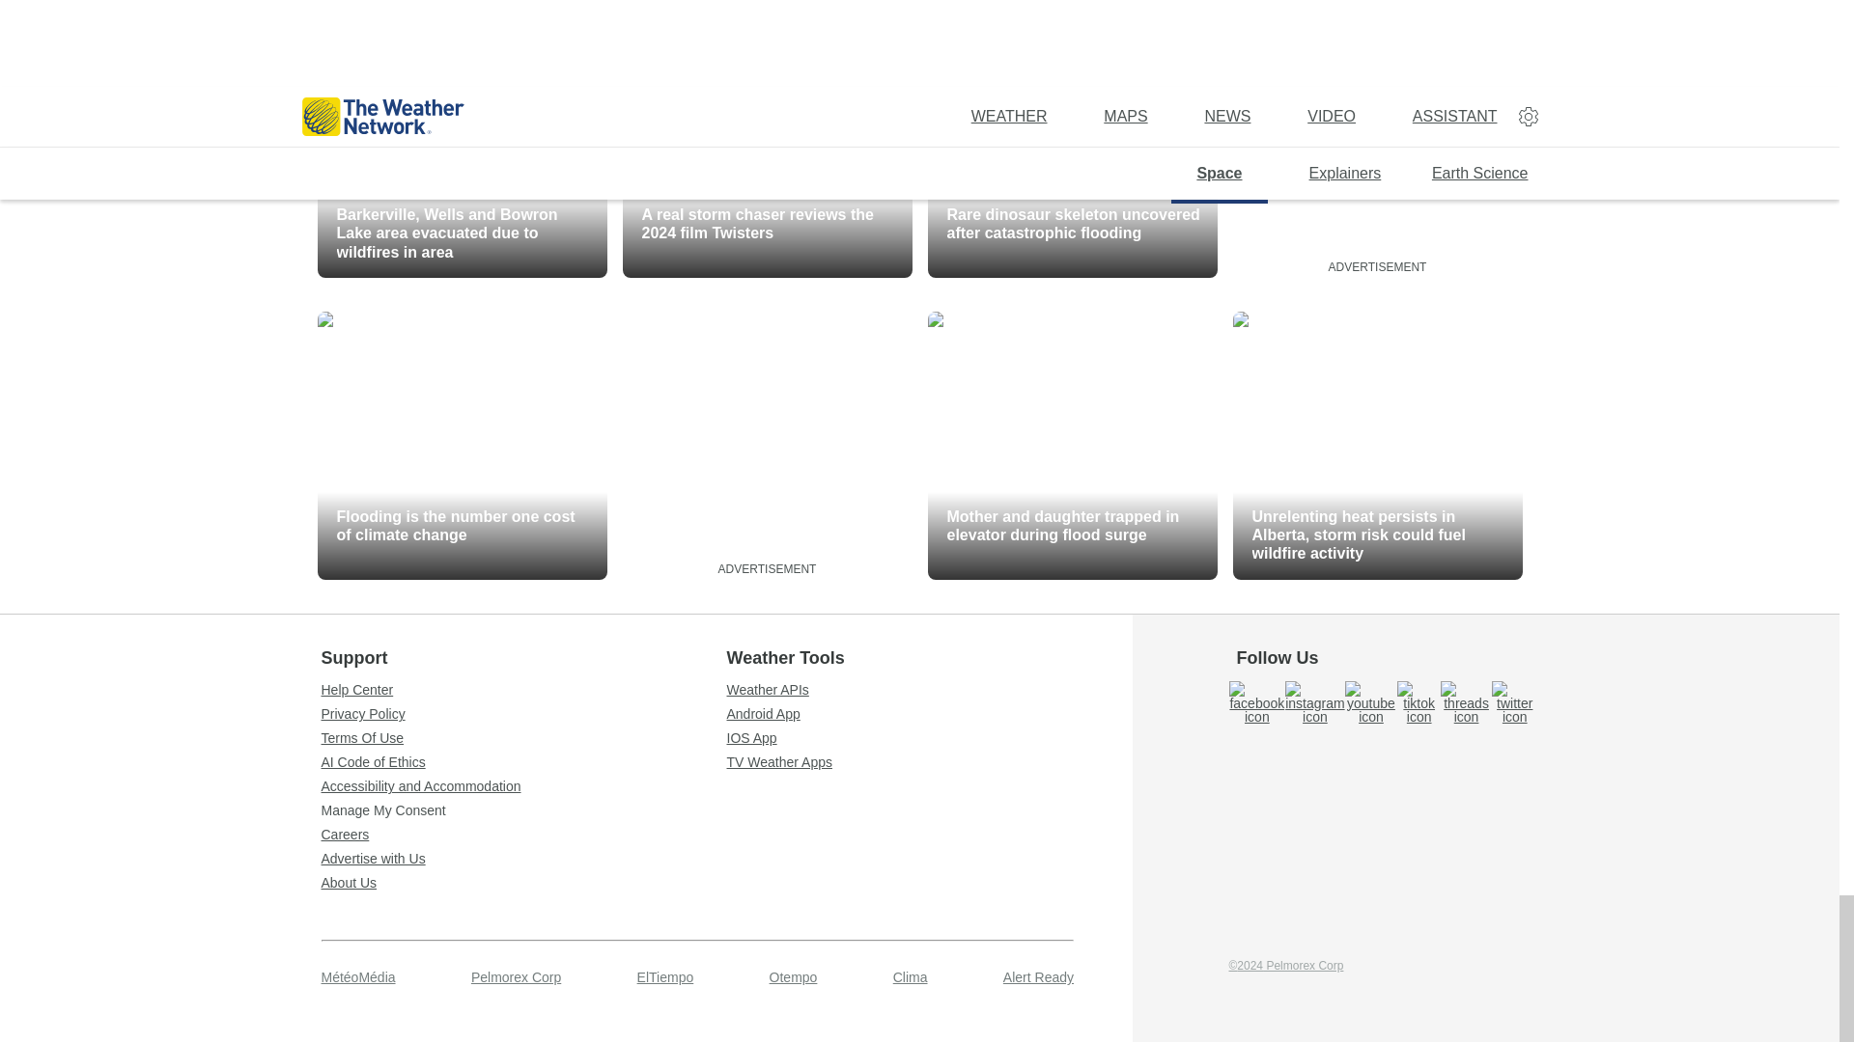  Describe the element at coordinates (929, 714) in the screenshot. I see `Android App` at that location.